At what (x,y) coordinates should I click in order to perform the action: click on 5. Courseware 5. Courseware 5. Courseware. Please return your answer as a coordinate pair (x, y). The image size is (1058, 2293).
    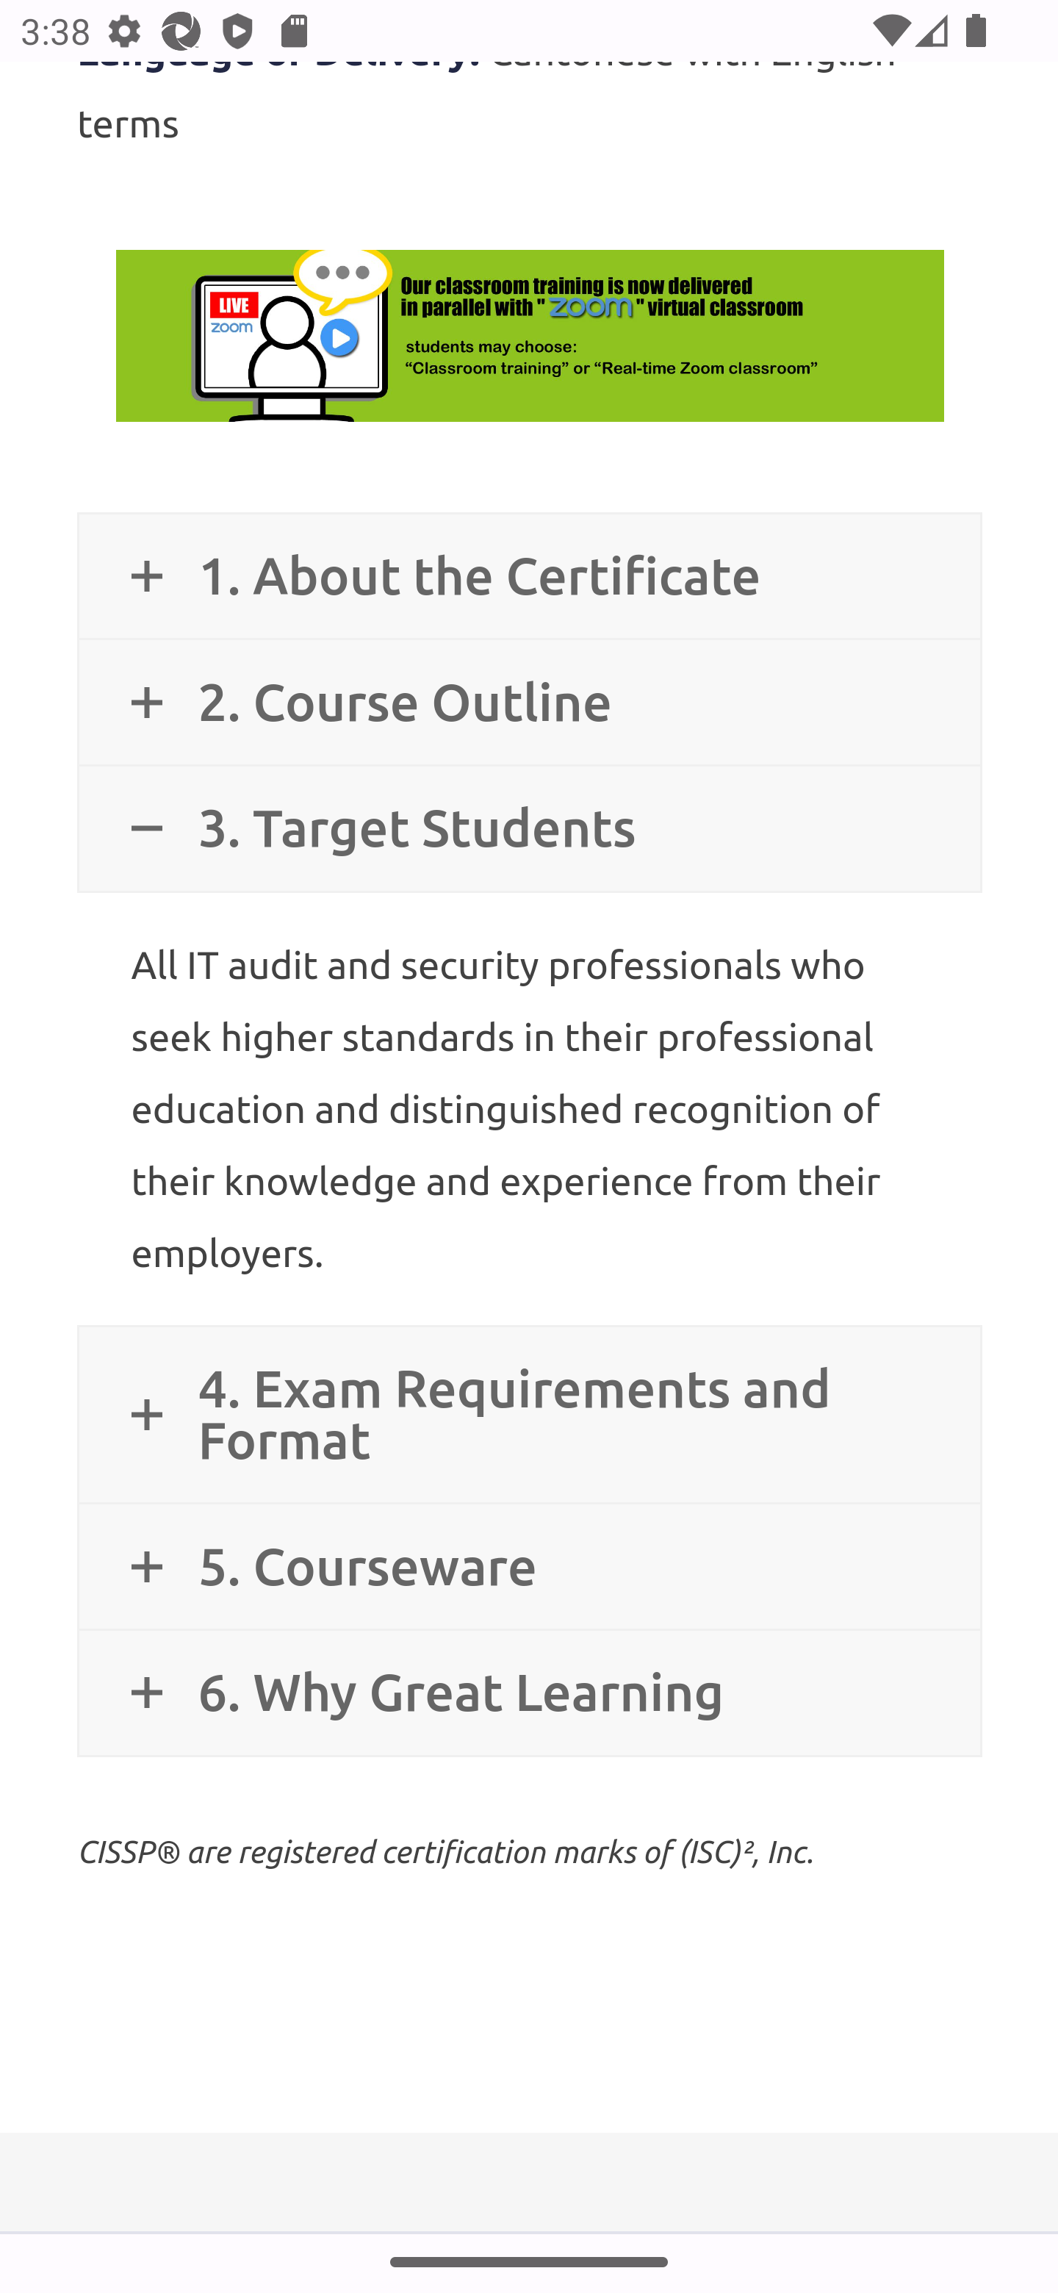
    Looking at the image, I should click on (529, 1567).